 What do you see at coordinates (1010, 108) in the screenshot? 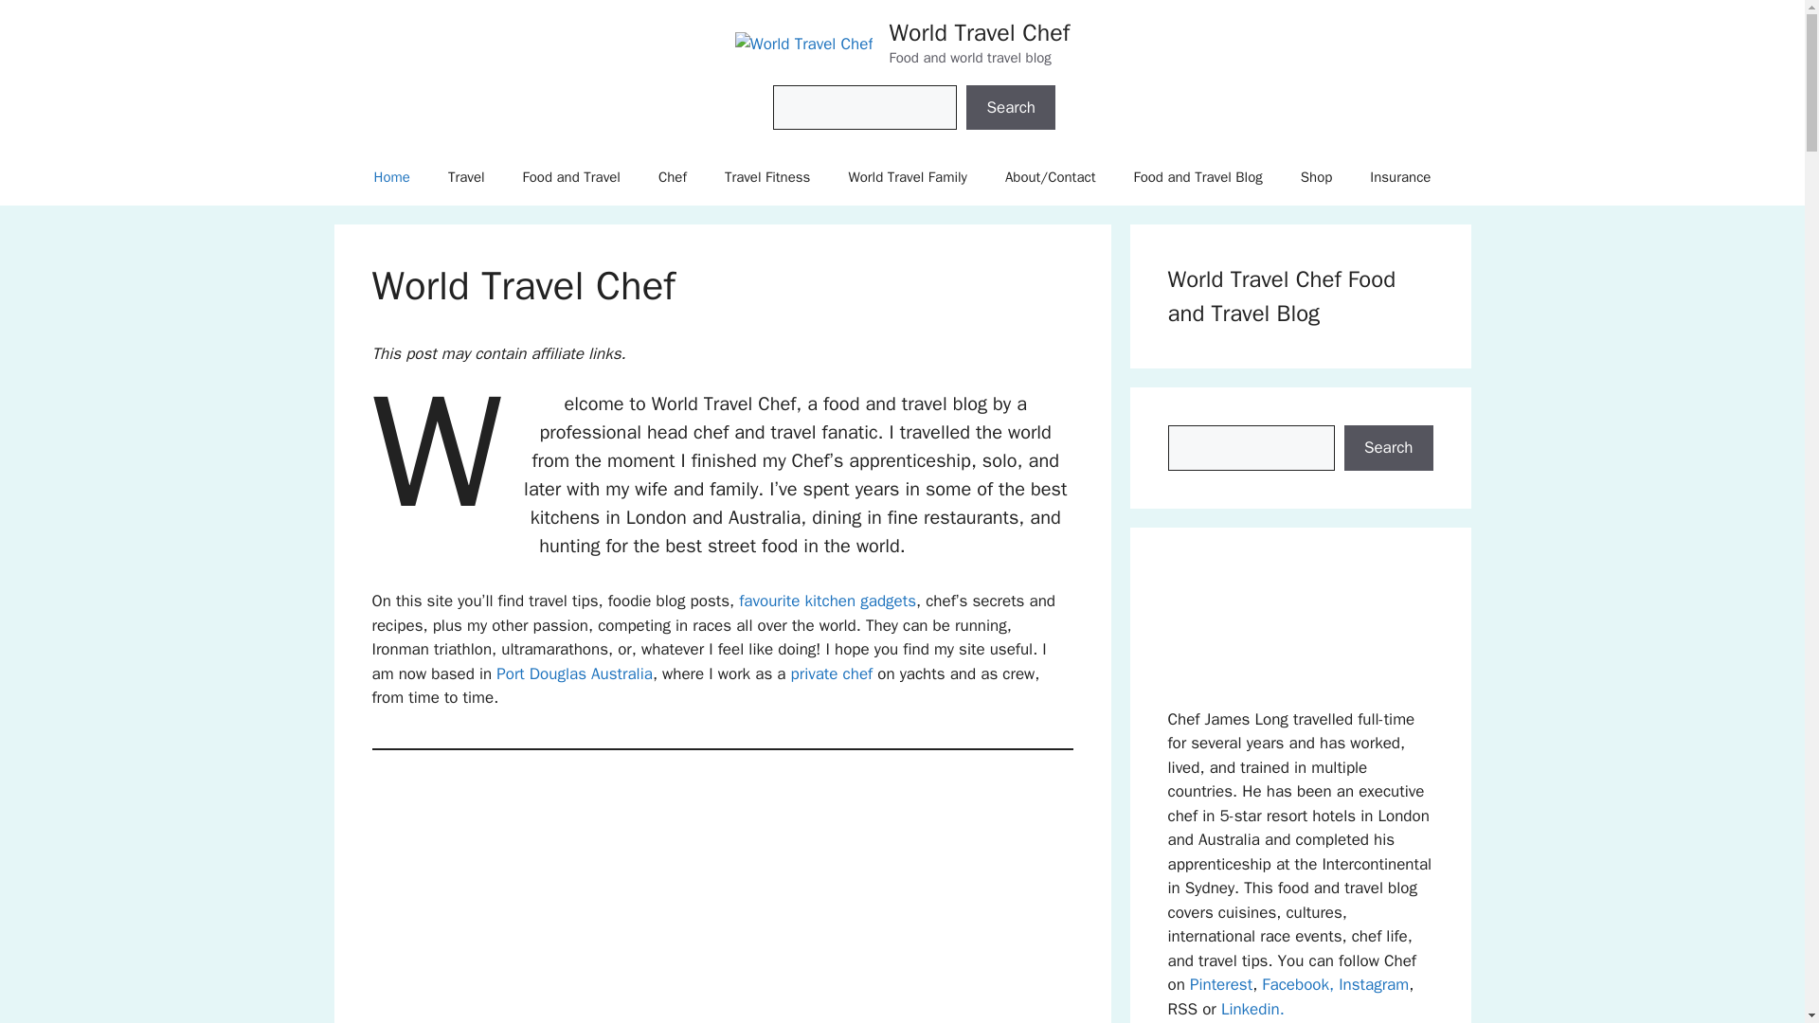
I see `Search` at bounding box center [1010, 108].